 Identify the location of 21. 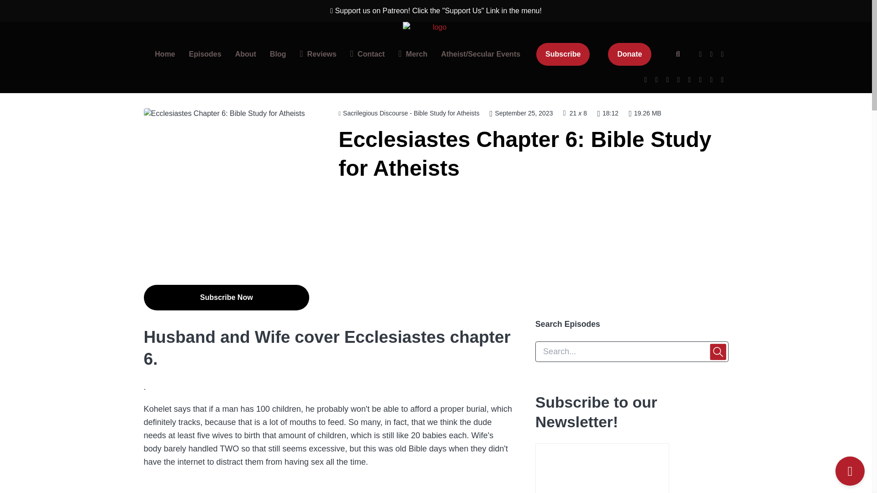
(573, 113).